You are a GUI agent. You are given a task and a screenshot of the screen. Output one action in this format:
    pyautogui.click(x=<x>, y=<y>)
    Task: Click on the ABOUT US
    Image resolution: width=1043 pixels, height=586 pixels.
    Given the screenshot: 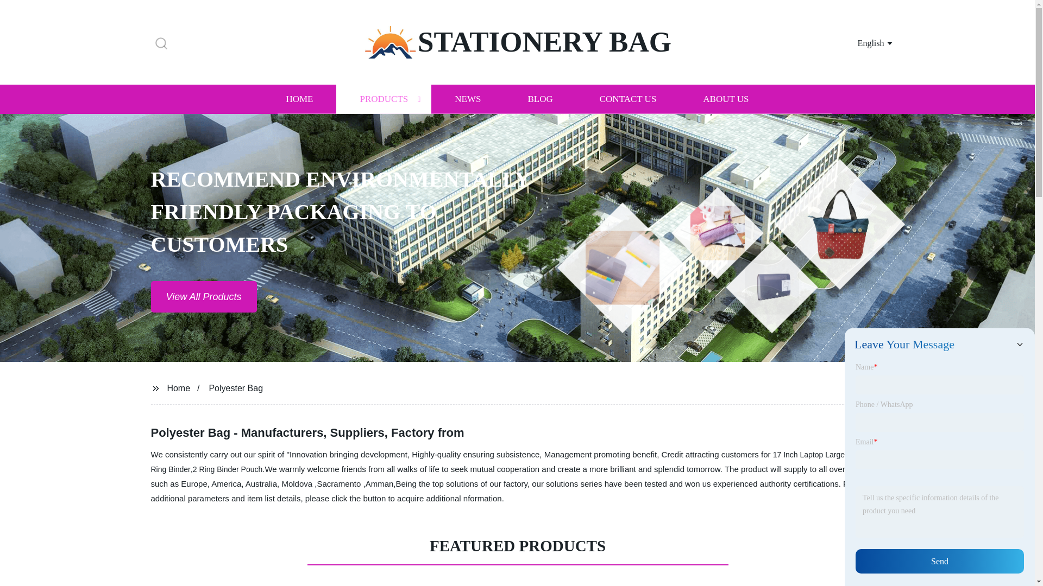 What is the action you would take?
    pyautogui.click(x=726, y=99)
    